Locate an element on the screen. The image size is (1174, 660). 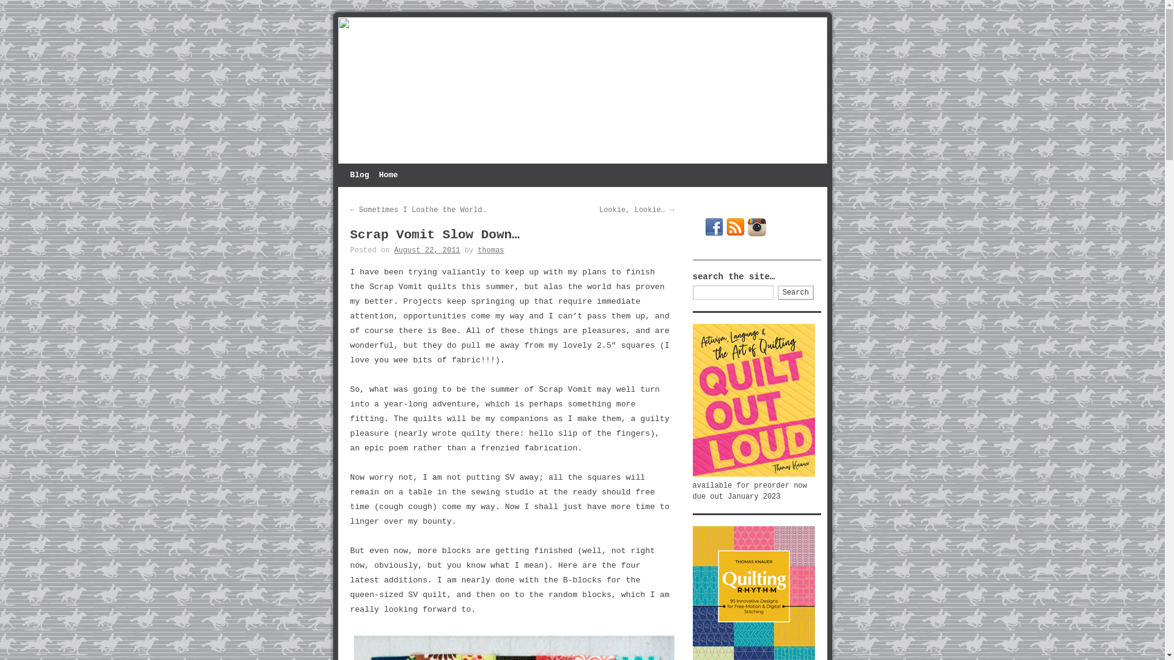
11:38 am is located at coordinates (427, 250).